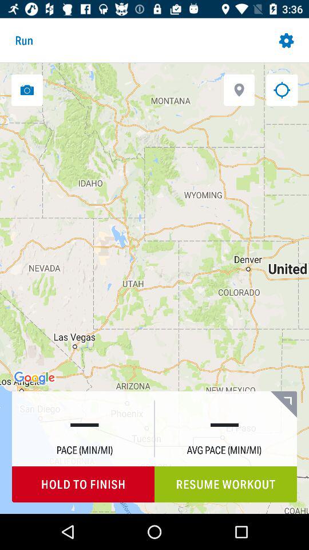  What do you see at coordinates (27, 89) in the screenshot?
I see `open icon at the top left corner` at bounding box center [27, 89].